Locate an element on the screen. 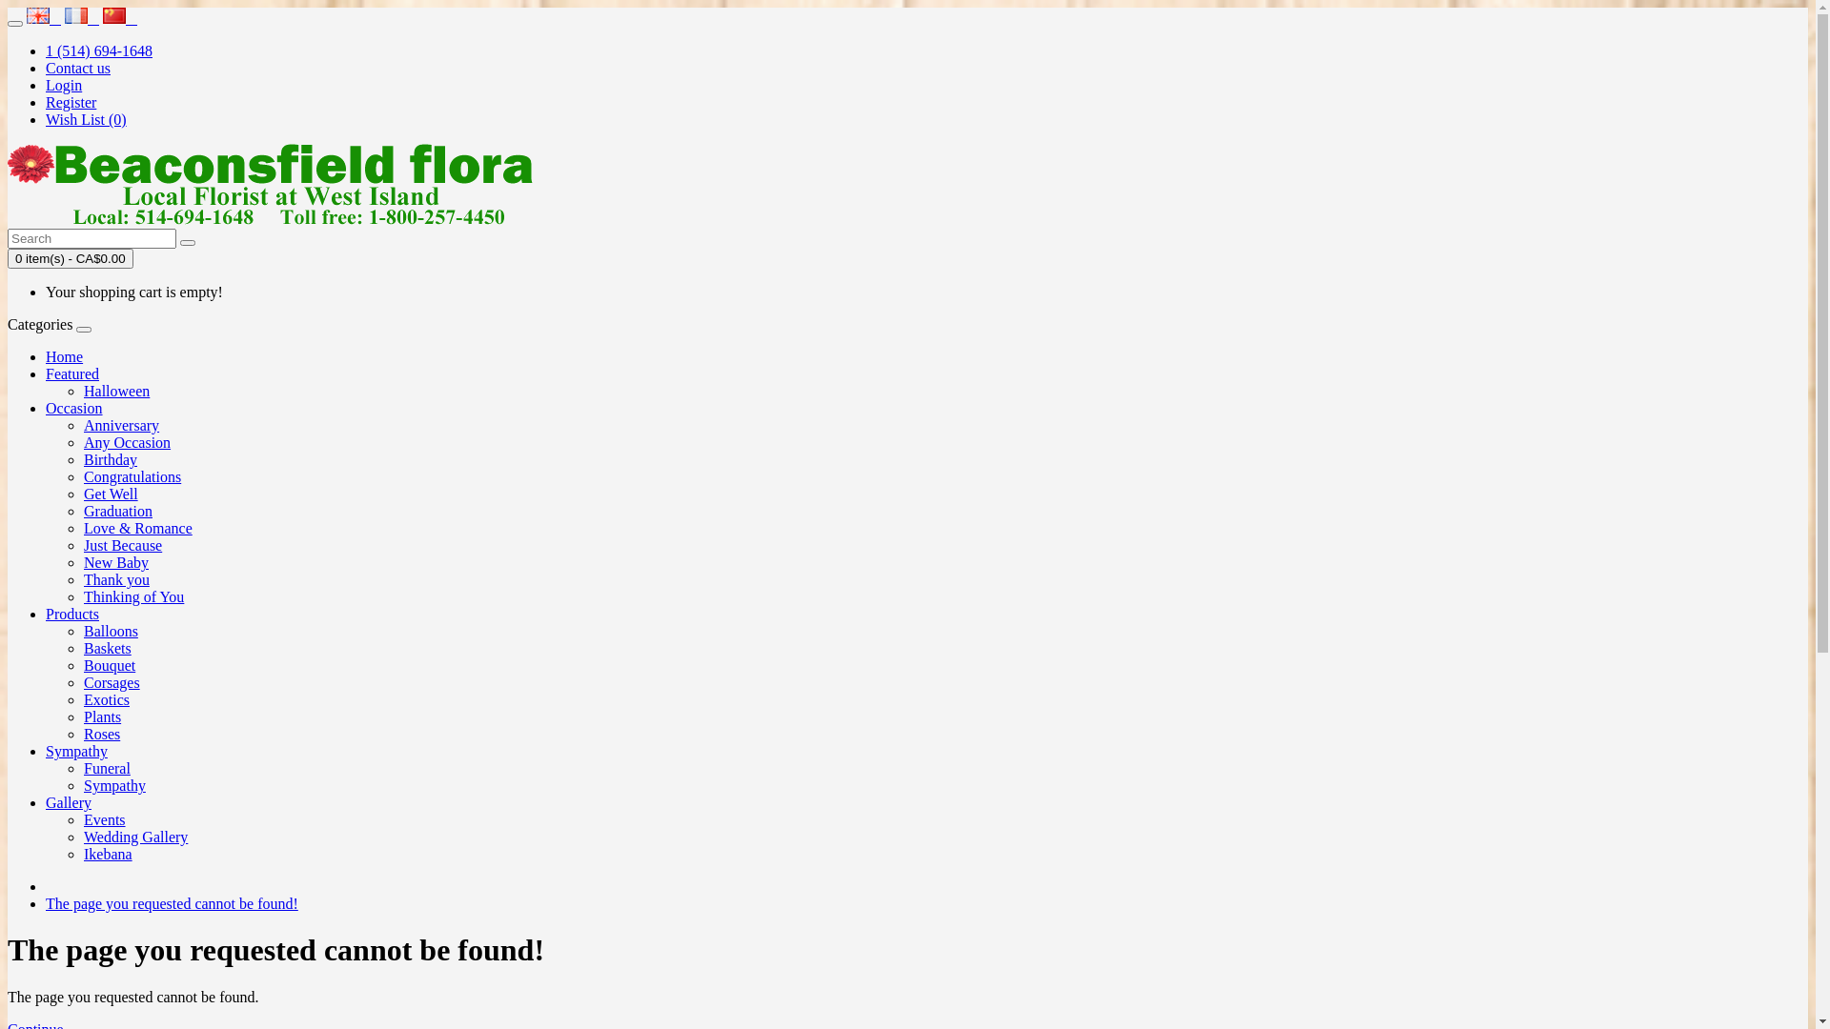 This screenshot has height=1029, width=1830. Ikebana is located at coordinates (109, 854).